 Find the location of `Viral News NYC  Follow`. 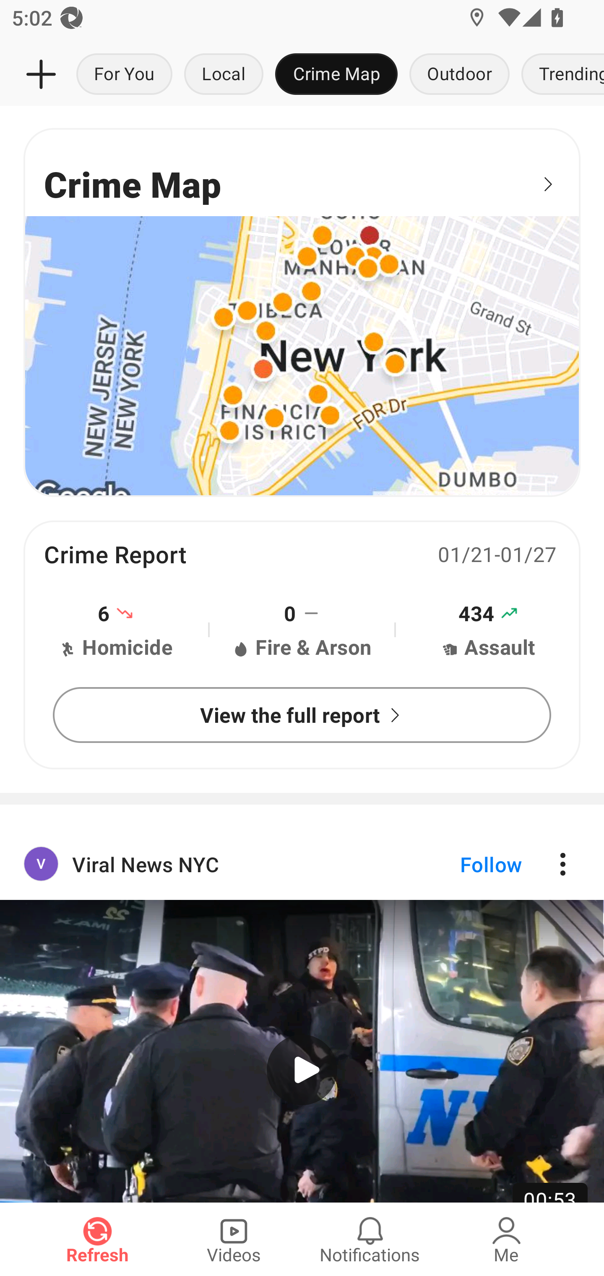

Viral News NYC  Follow is located at coordinates (302, 864).